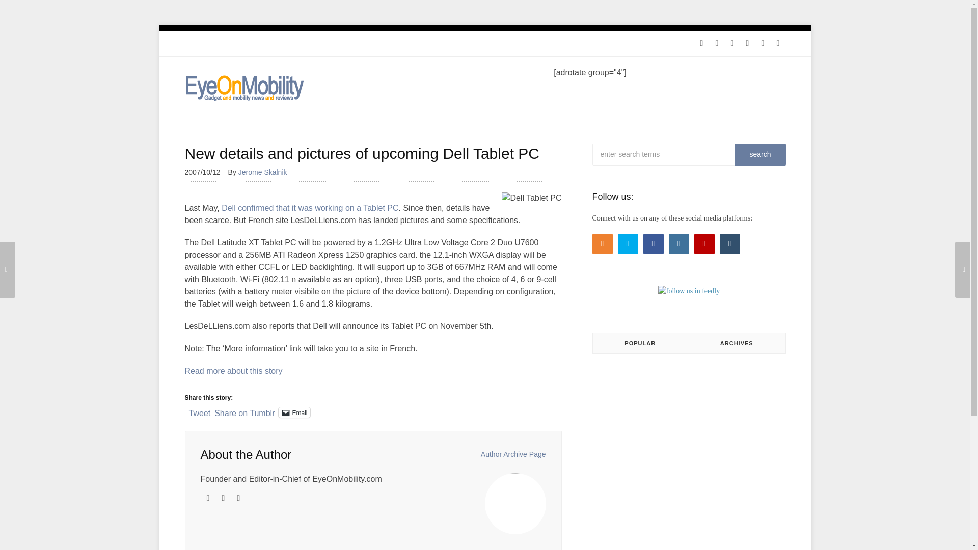 Image resolution: width=978 pixels, height=550 pixels. What do you see at coordinates (759, 154) in the screenshot?
I see `Search` at bounding box center [759, 154].